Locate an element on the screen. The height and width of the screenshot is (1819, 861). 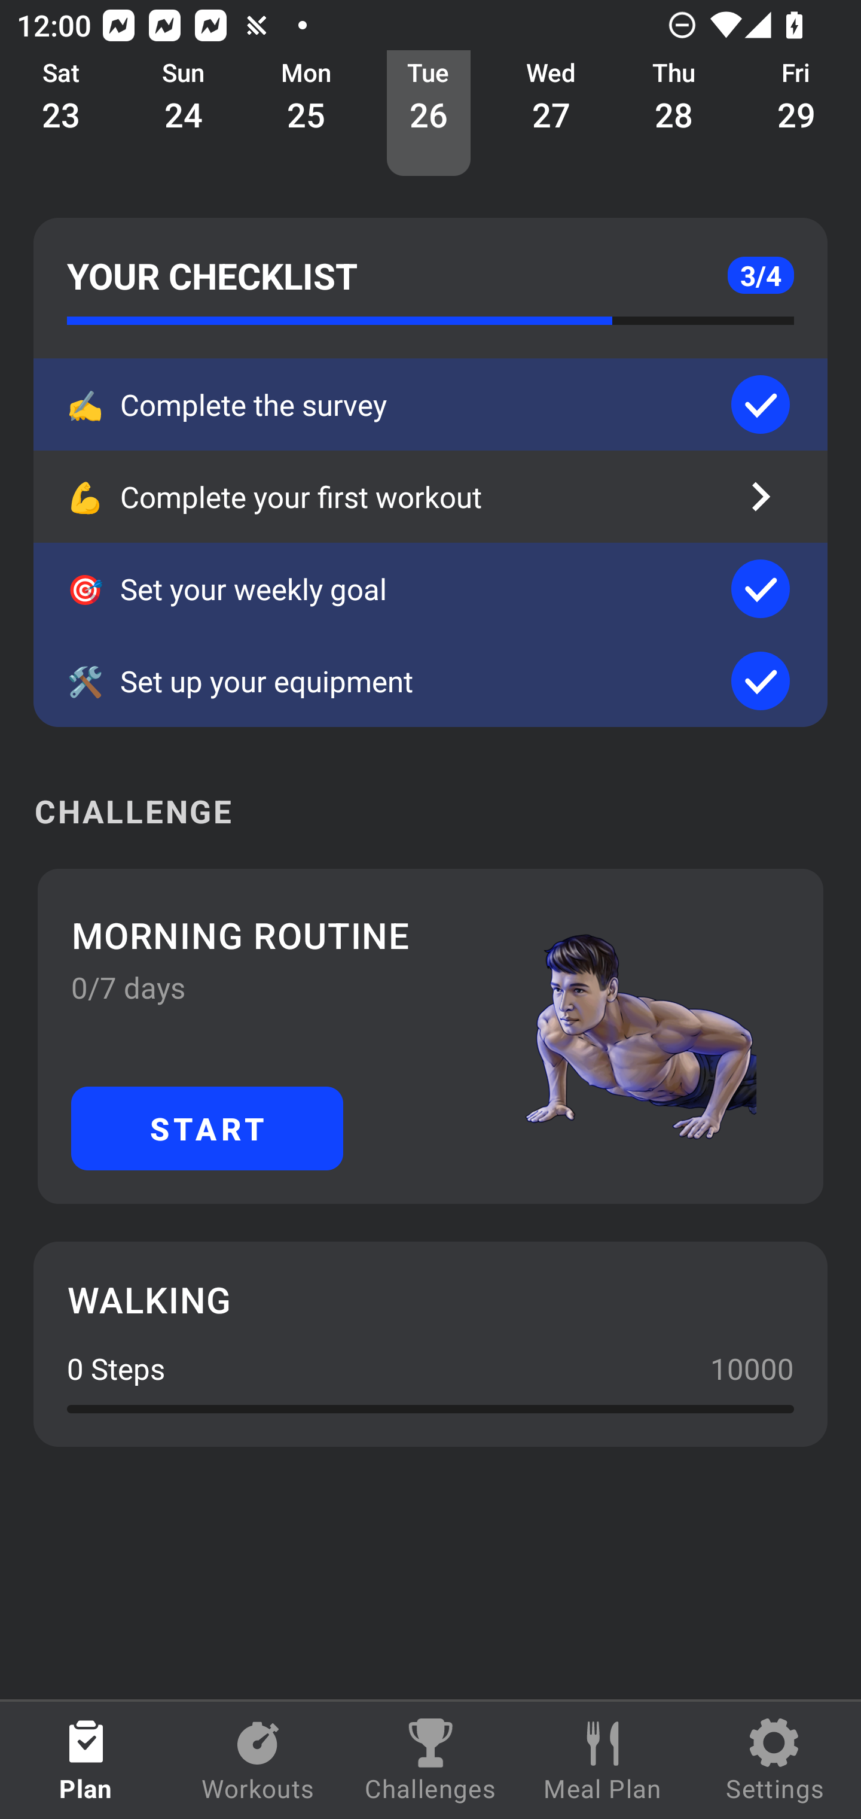
Mon 25 is located at coordinates (306, 114).